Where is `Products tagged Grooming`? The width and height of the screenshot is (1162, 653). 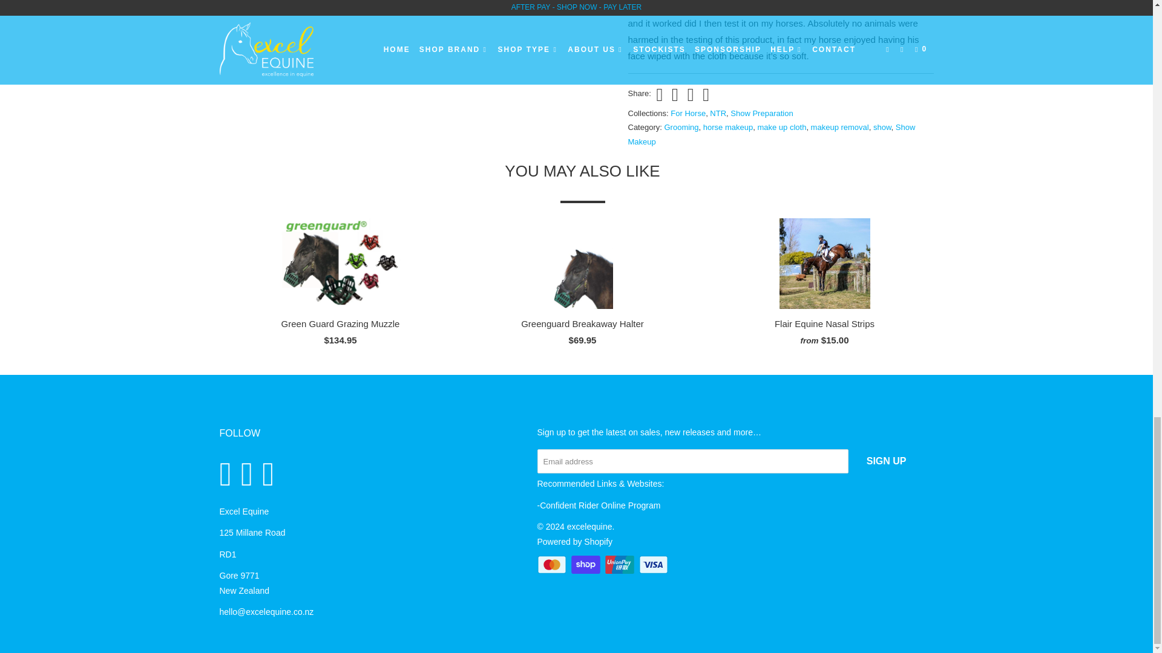 Products tagged Grooming is located at coordinates (681, 127).